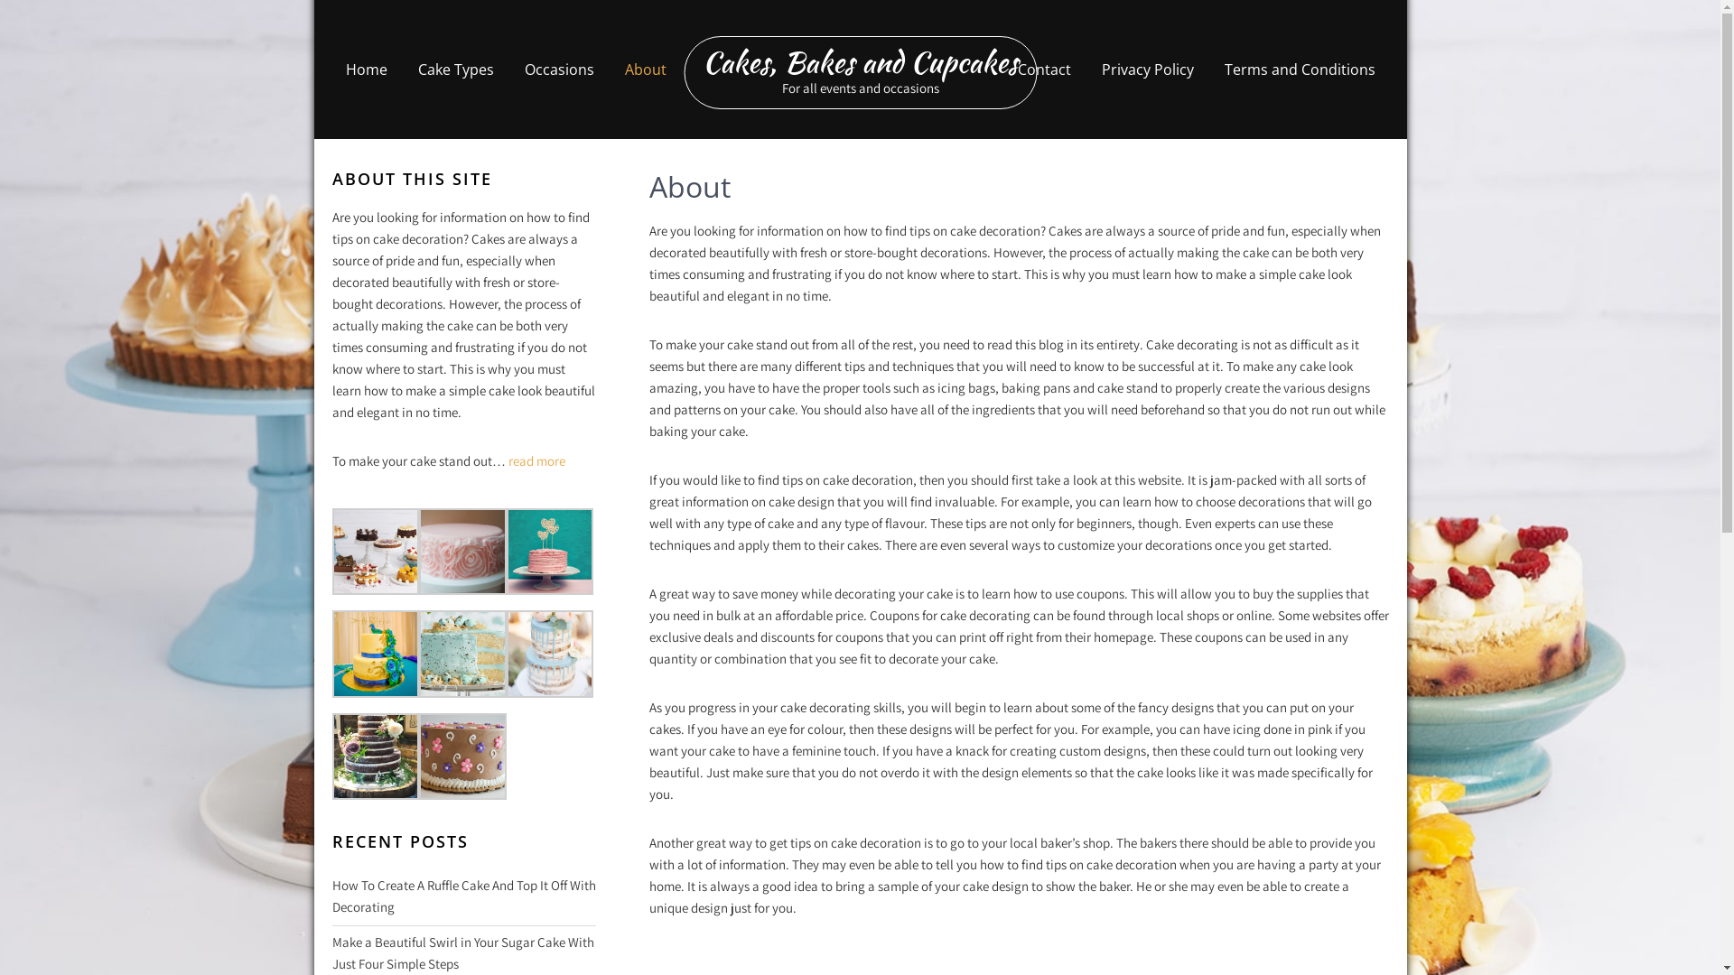  What do you see at coordinates (860, 61) in the screenshot?
I see `Cakes, Bakes and Cupcakes` at bounding box center [860, 61].